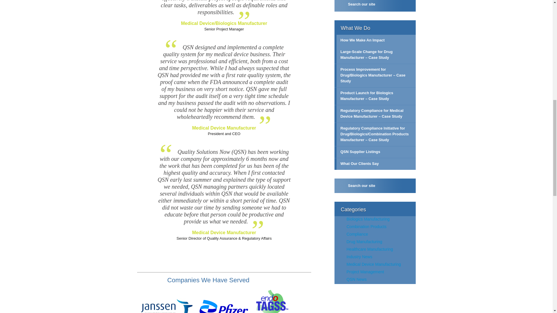 The height and width of the screenshot is (313, 557). Describe the element at coordinates (375, 40) in the screenshot. I see `How We Make An Impact` at that location.